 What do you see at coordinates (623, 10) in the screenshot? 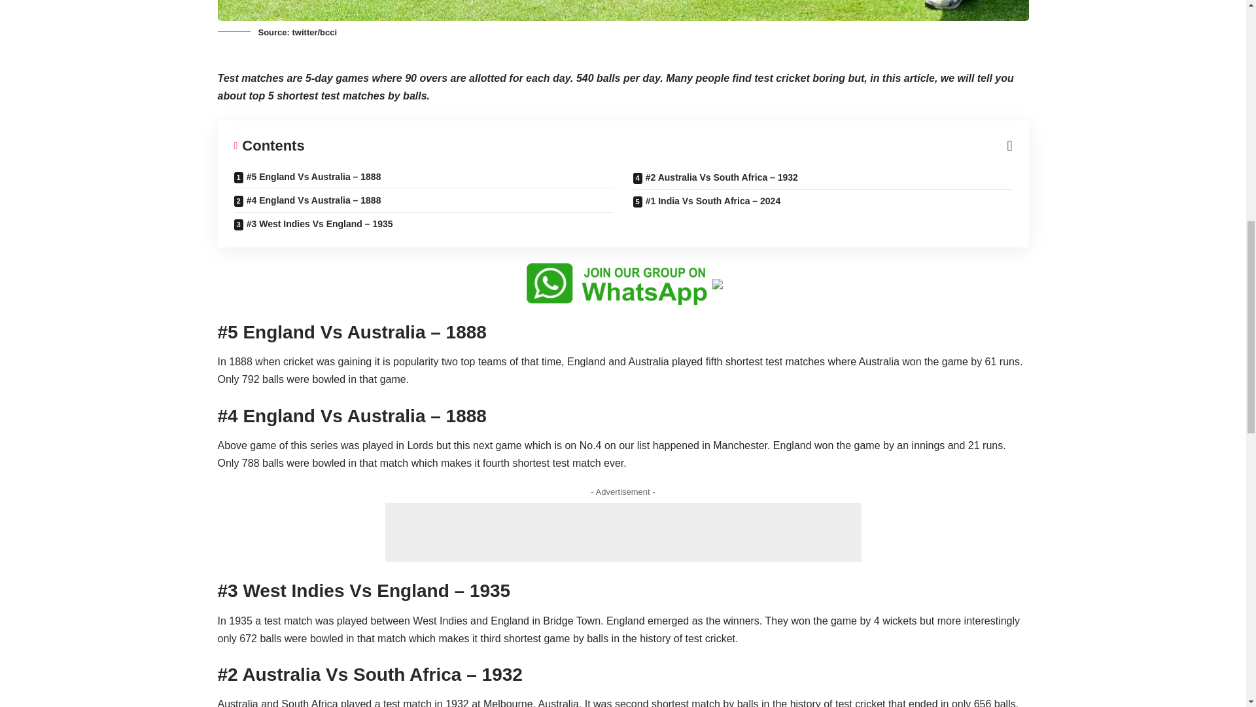
I see `Top 5 shortest test matches by balls 1` at bounding box center [623, 10].